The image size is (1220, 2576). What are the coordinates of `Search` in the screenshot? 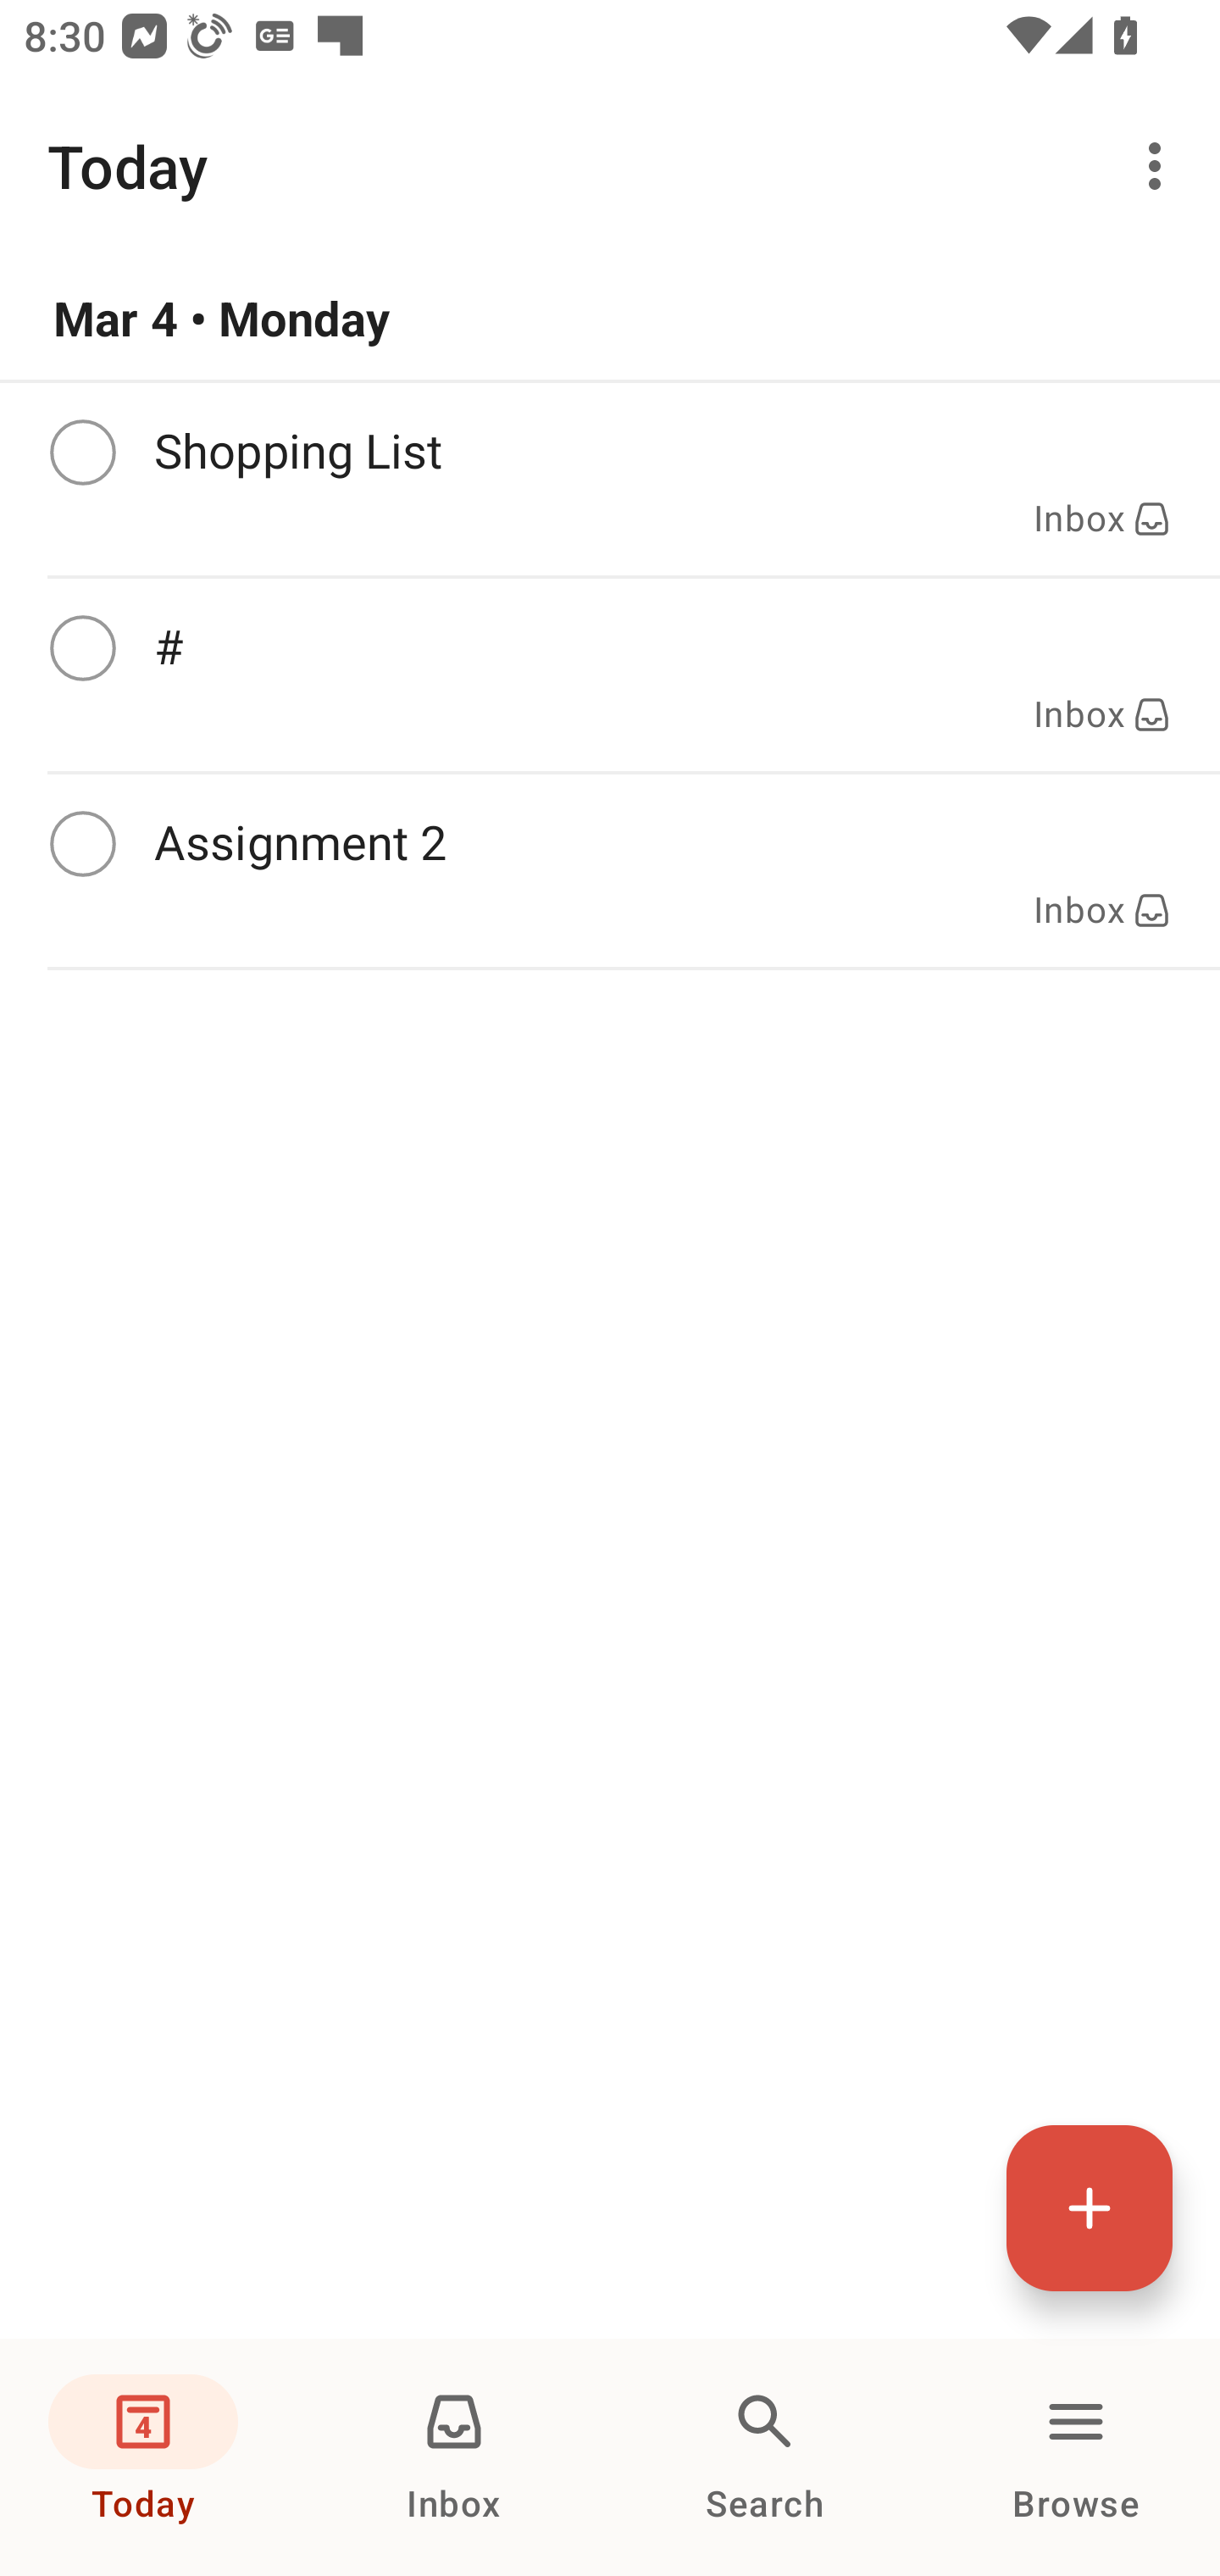 It's located at (765, 2457).